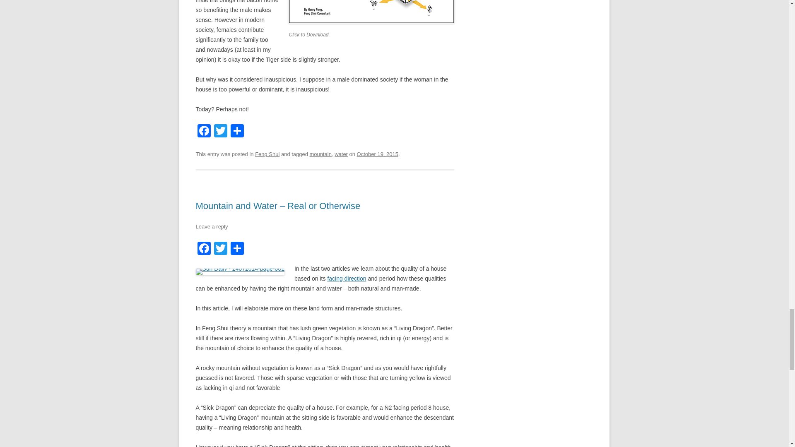 The height and width of the screenshot is (447, 795). I want to click on Twitter, so click(220, 132).